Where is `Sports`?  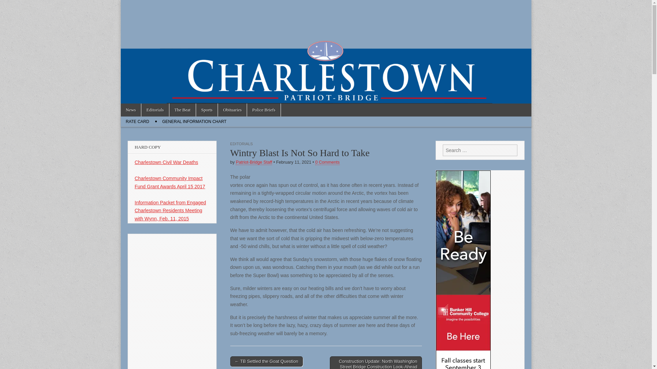
Sports is located at coordinates (207, 110).